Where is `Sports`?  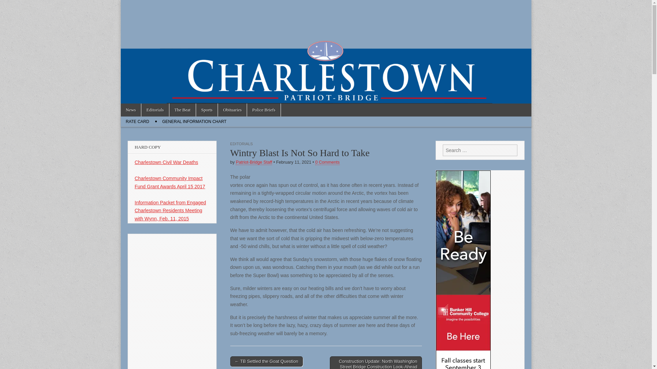
Sports is located at coordinates (207, 110).